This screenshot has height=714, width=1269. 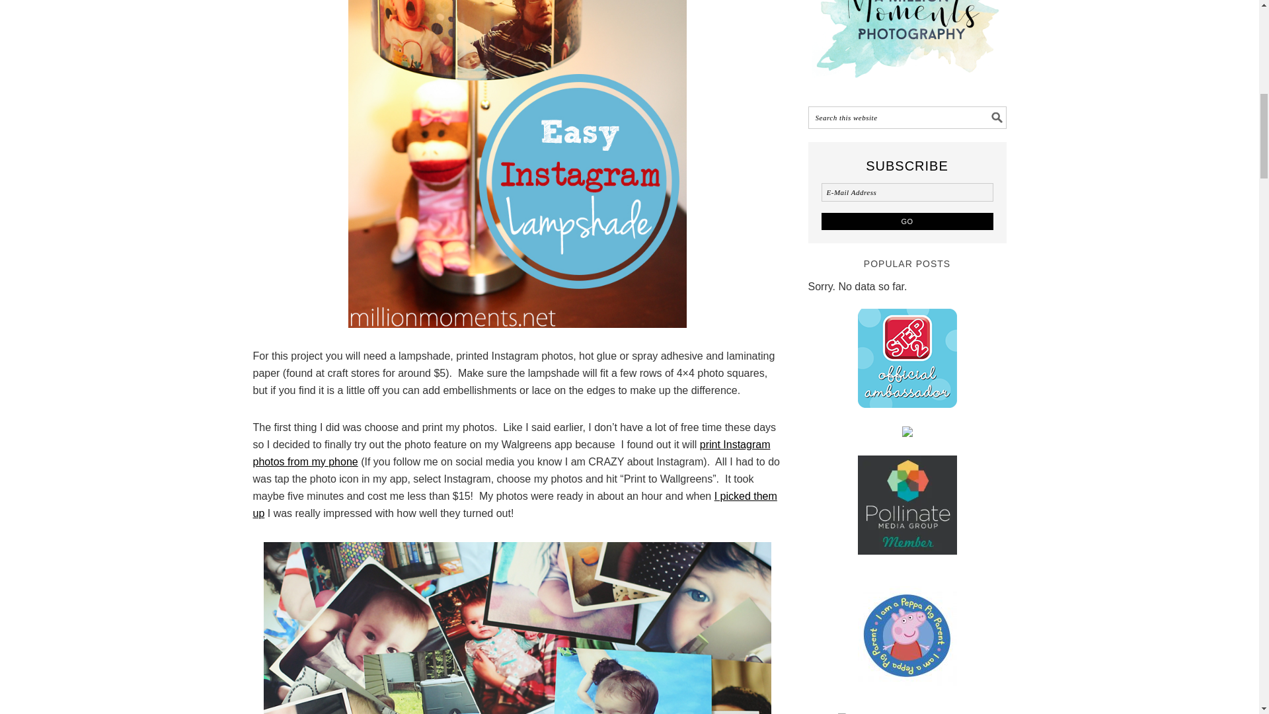 What do you see at coordinates (907, 221) in the screenshot?
I see `Go` at bounding box center [907, 221].